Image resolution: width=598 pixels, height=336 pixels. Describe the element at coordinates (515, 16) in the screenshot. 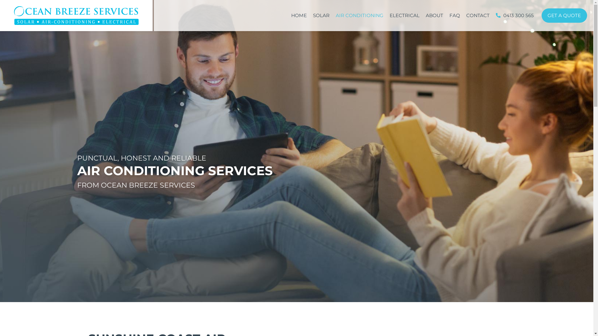

I see `0413 300 565` at that location.